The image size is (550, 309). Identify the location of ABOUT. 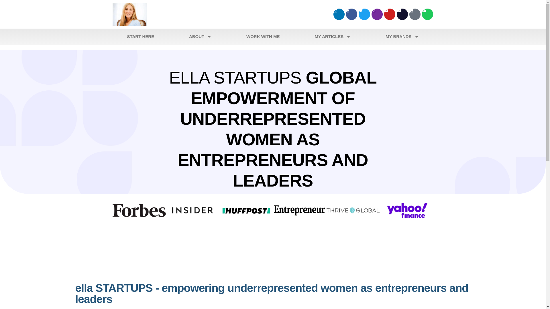
(200, 37).